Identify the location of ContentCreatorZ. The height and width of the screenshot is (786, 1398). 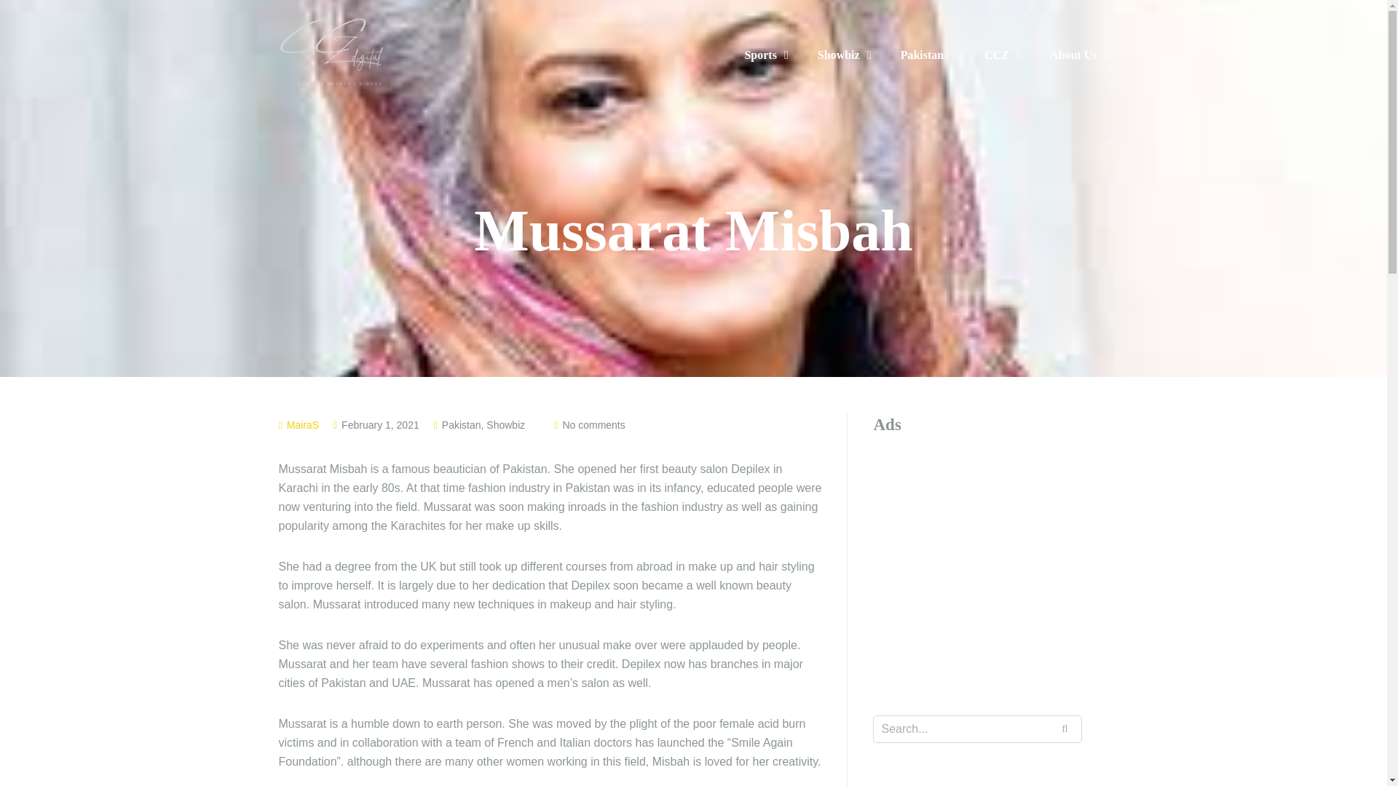
(332, 51).